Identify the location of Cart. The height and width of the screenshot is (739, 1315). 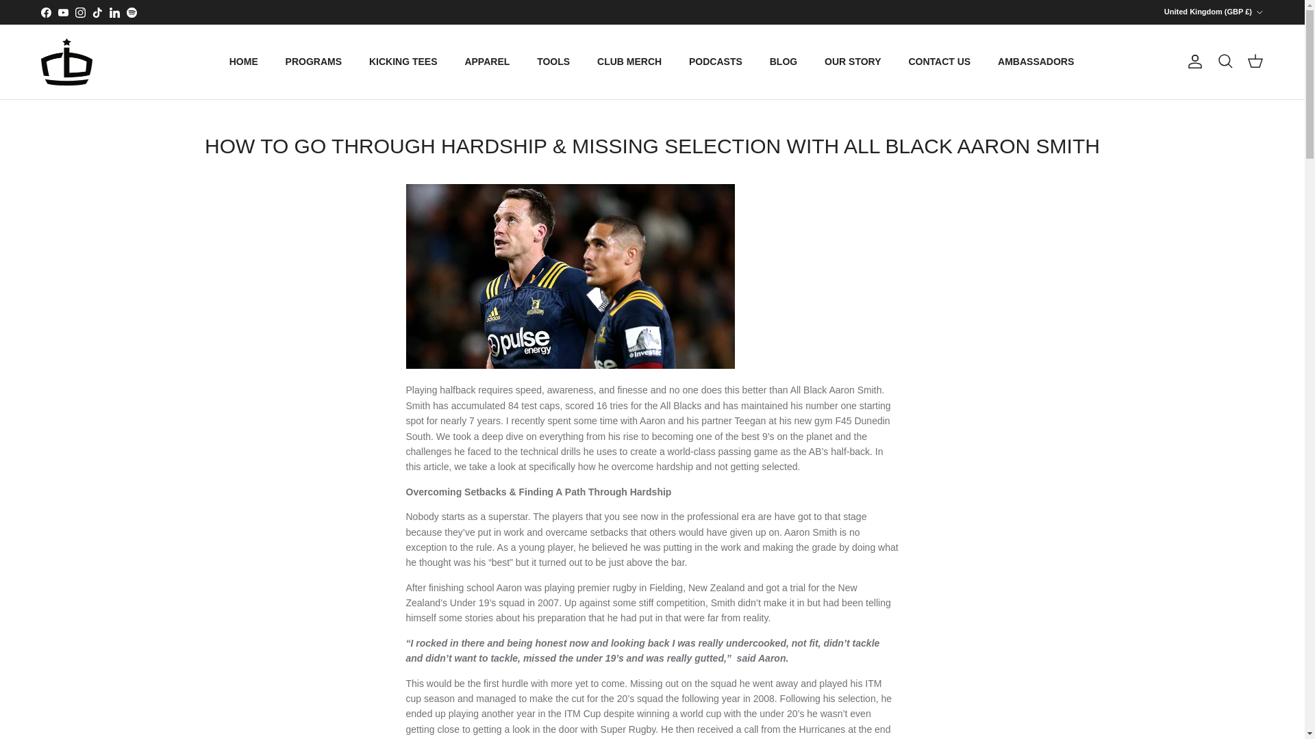
(1255, 61).